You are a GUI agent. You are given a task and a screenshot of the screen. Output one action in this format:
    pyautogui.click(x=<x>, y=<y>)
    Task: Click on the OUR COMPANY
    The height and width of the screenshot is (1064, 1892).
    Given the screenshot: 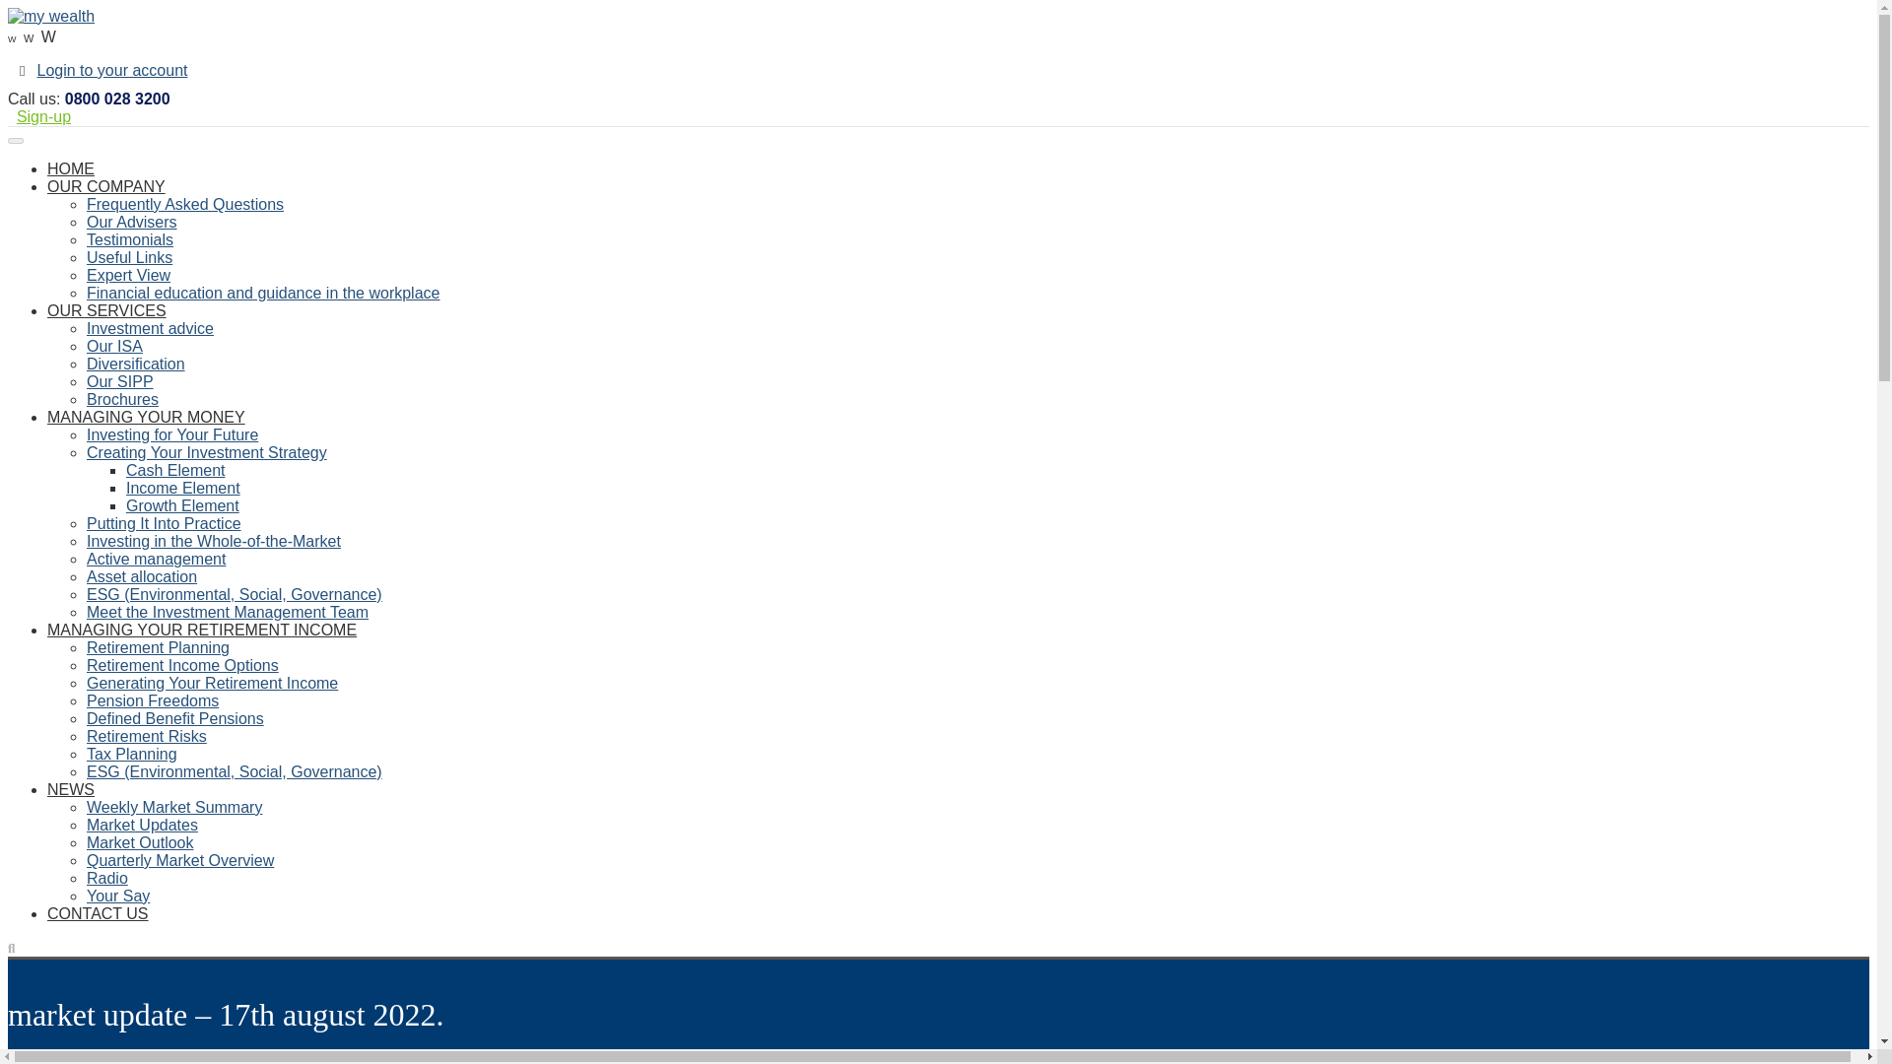 What is the action you would take?
    pyautogui.click(x=106, y=186)
    